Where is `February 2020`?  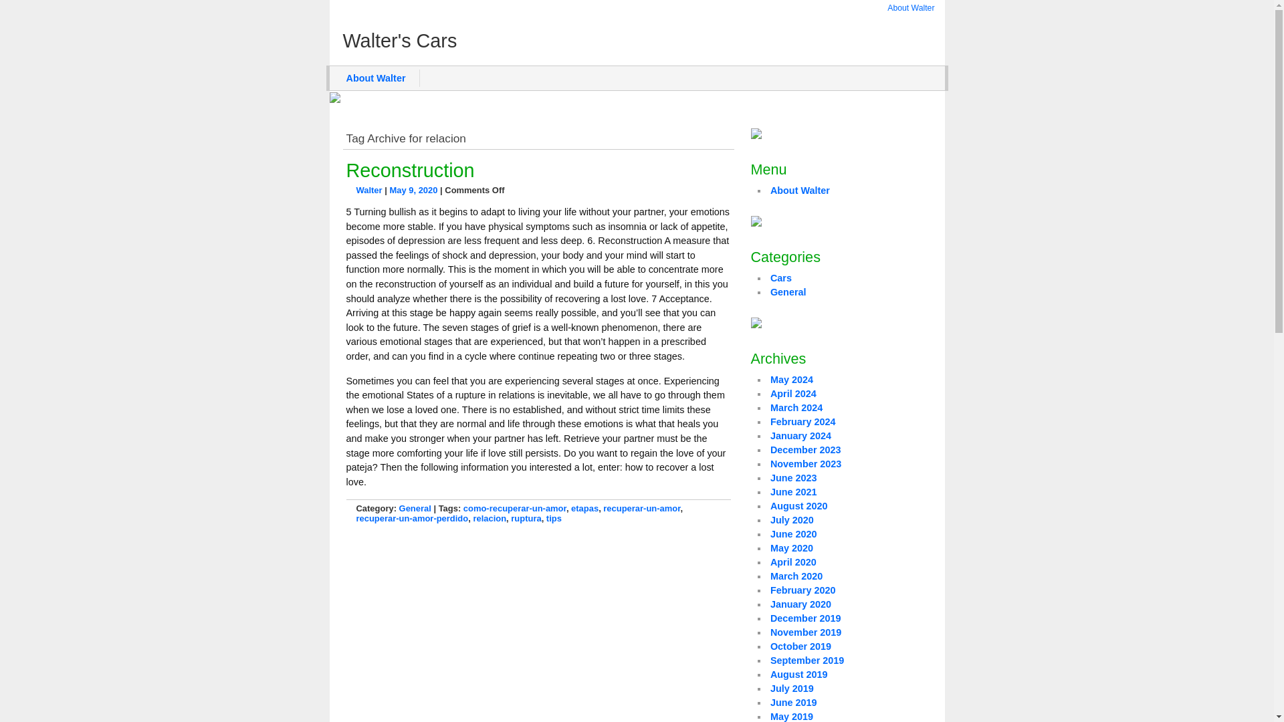 February 2020 is located at coordinates (802, 590).